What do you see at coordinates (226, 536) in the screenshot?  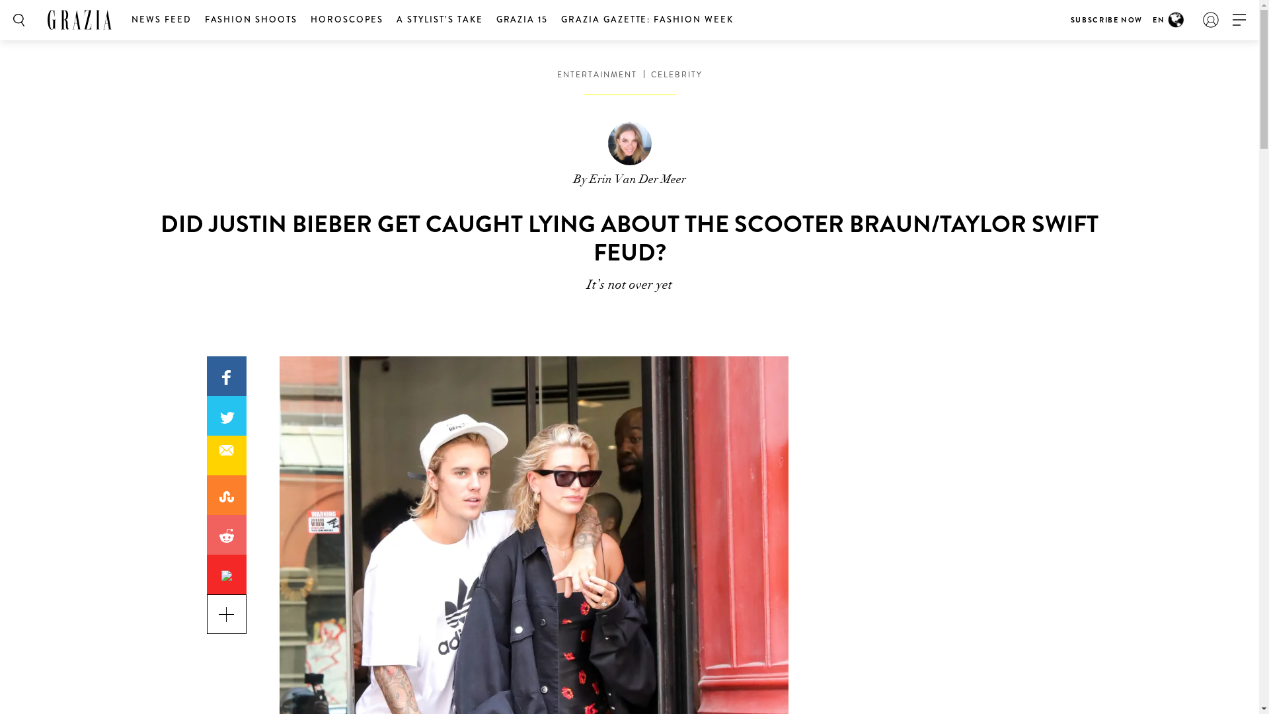 I see `Reddit` at bounding box center [226, 536].